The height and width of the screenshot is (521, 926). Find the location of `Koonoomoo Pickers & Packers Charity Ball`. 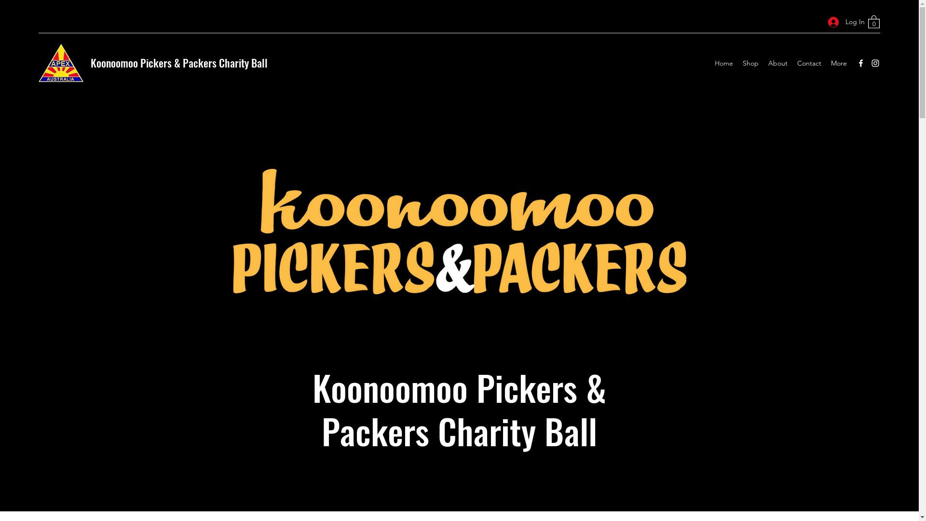

Koonoomoo Pickers & Packers Charity Ball is located at coordinates (179, 63).